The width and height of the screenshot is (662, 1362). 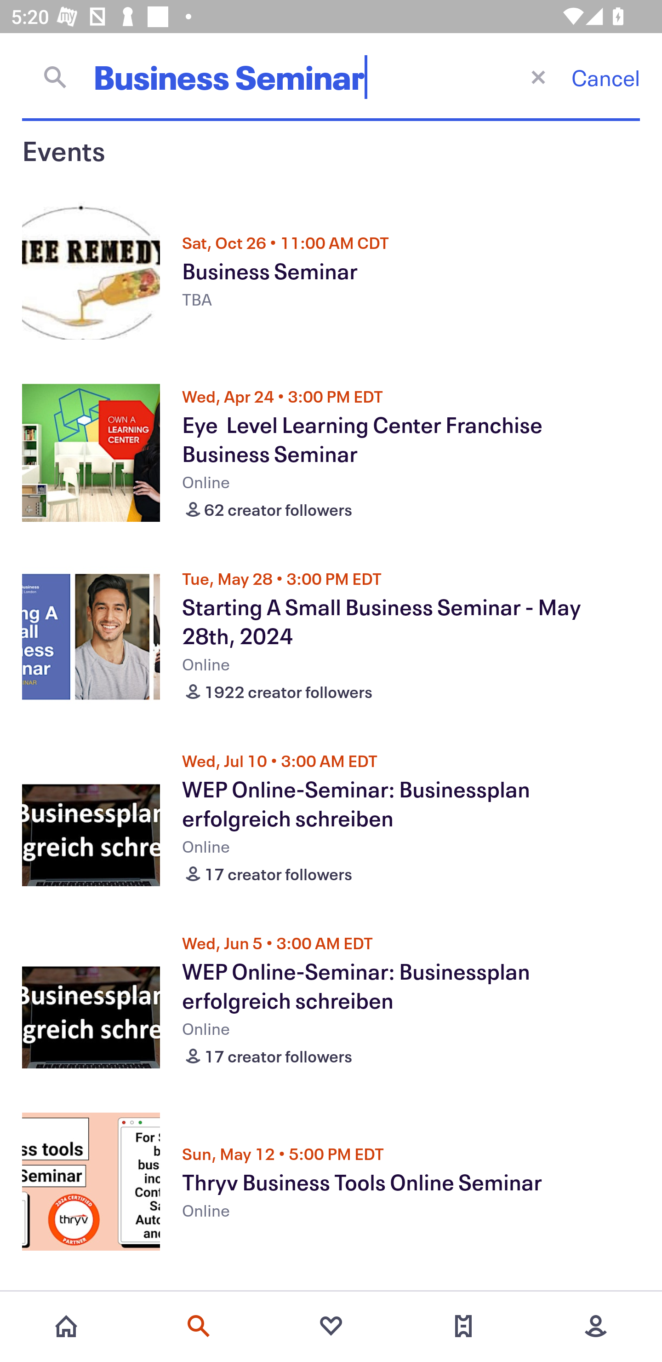 I want to click on Favorites, so click(x=331, y=1326).